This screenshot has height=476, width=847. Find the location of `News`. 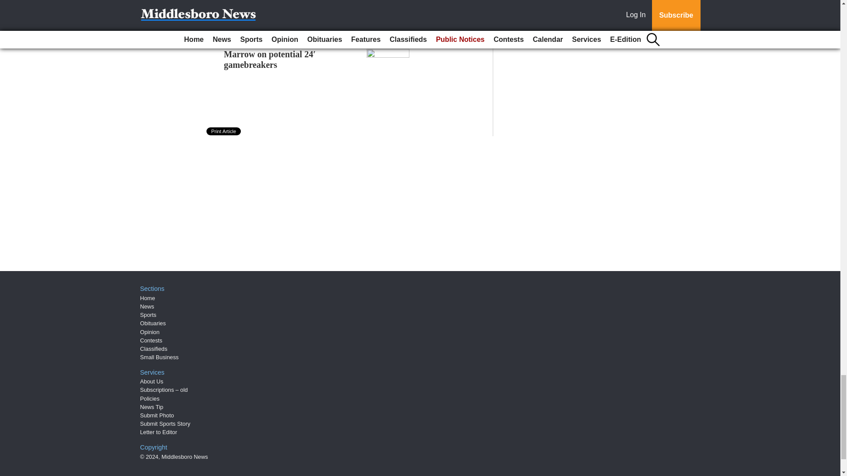

News is located at coordinates (147, 306).